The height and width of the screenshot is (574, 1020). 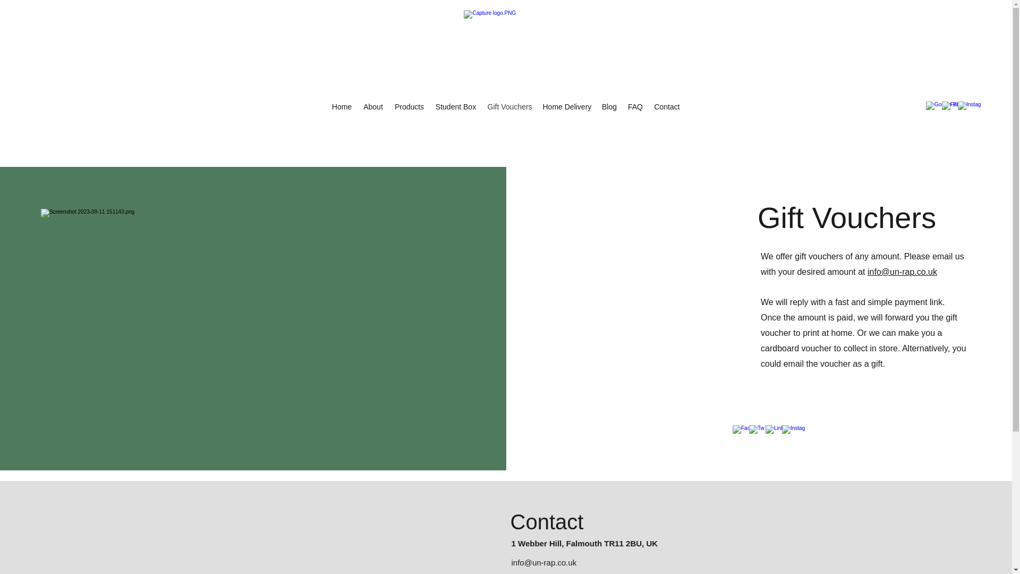 What do you see at coordinates (455, 106) in the screenshot?
I see `Student Box` at bounding box center [455, 106].